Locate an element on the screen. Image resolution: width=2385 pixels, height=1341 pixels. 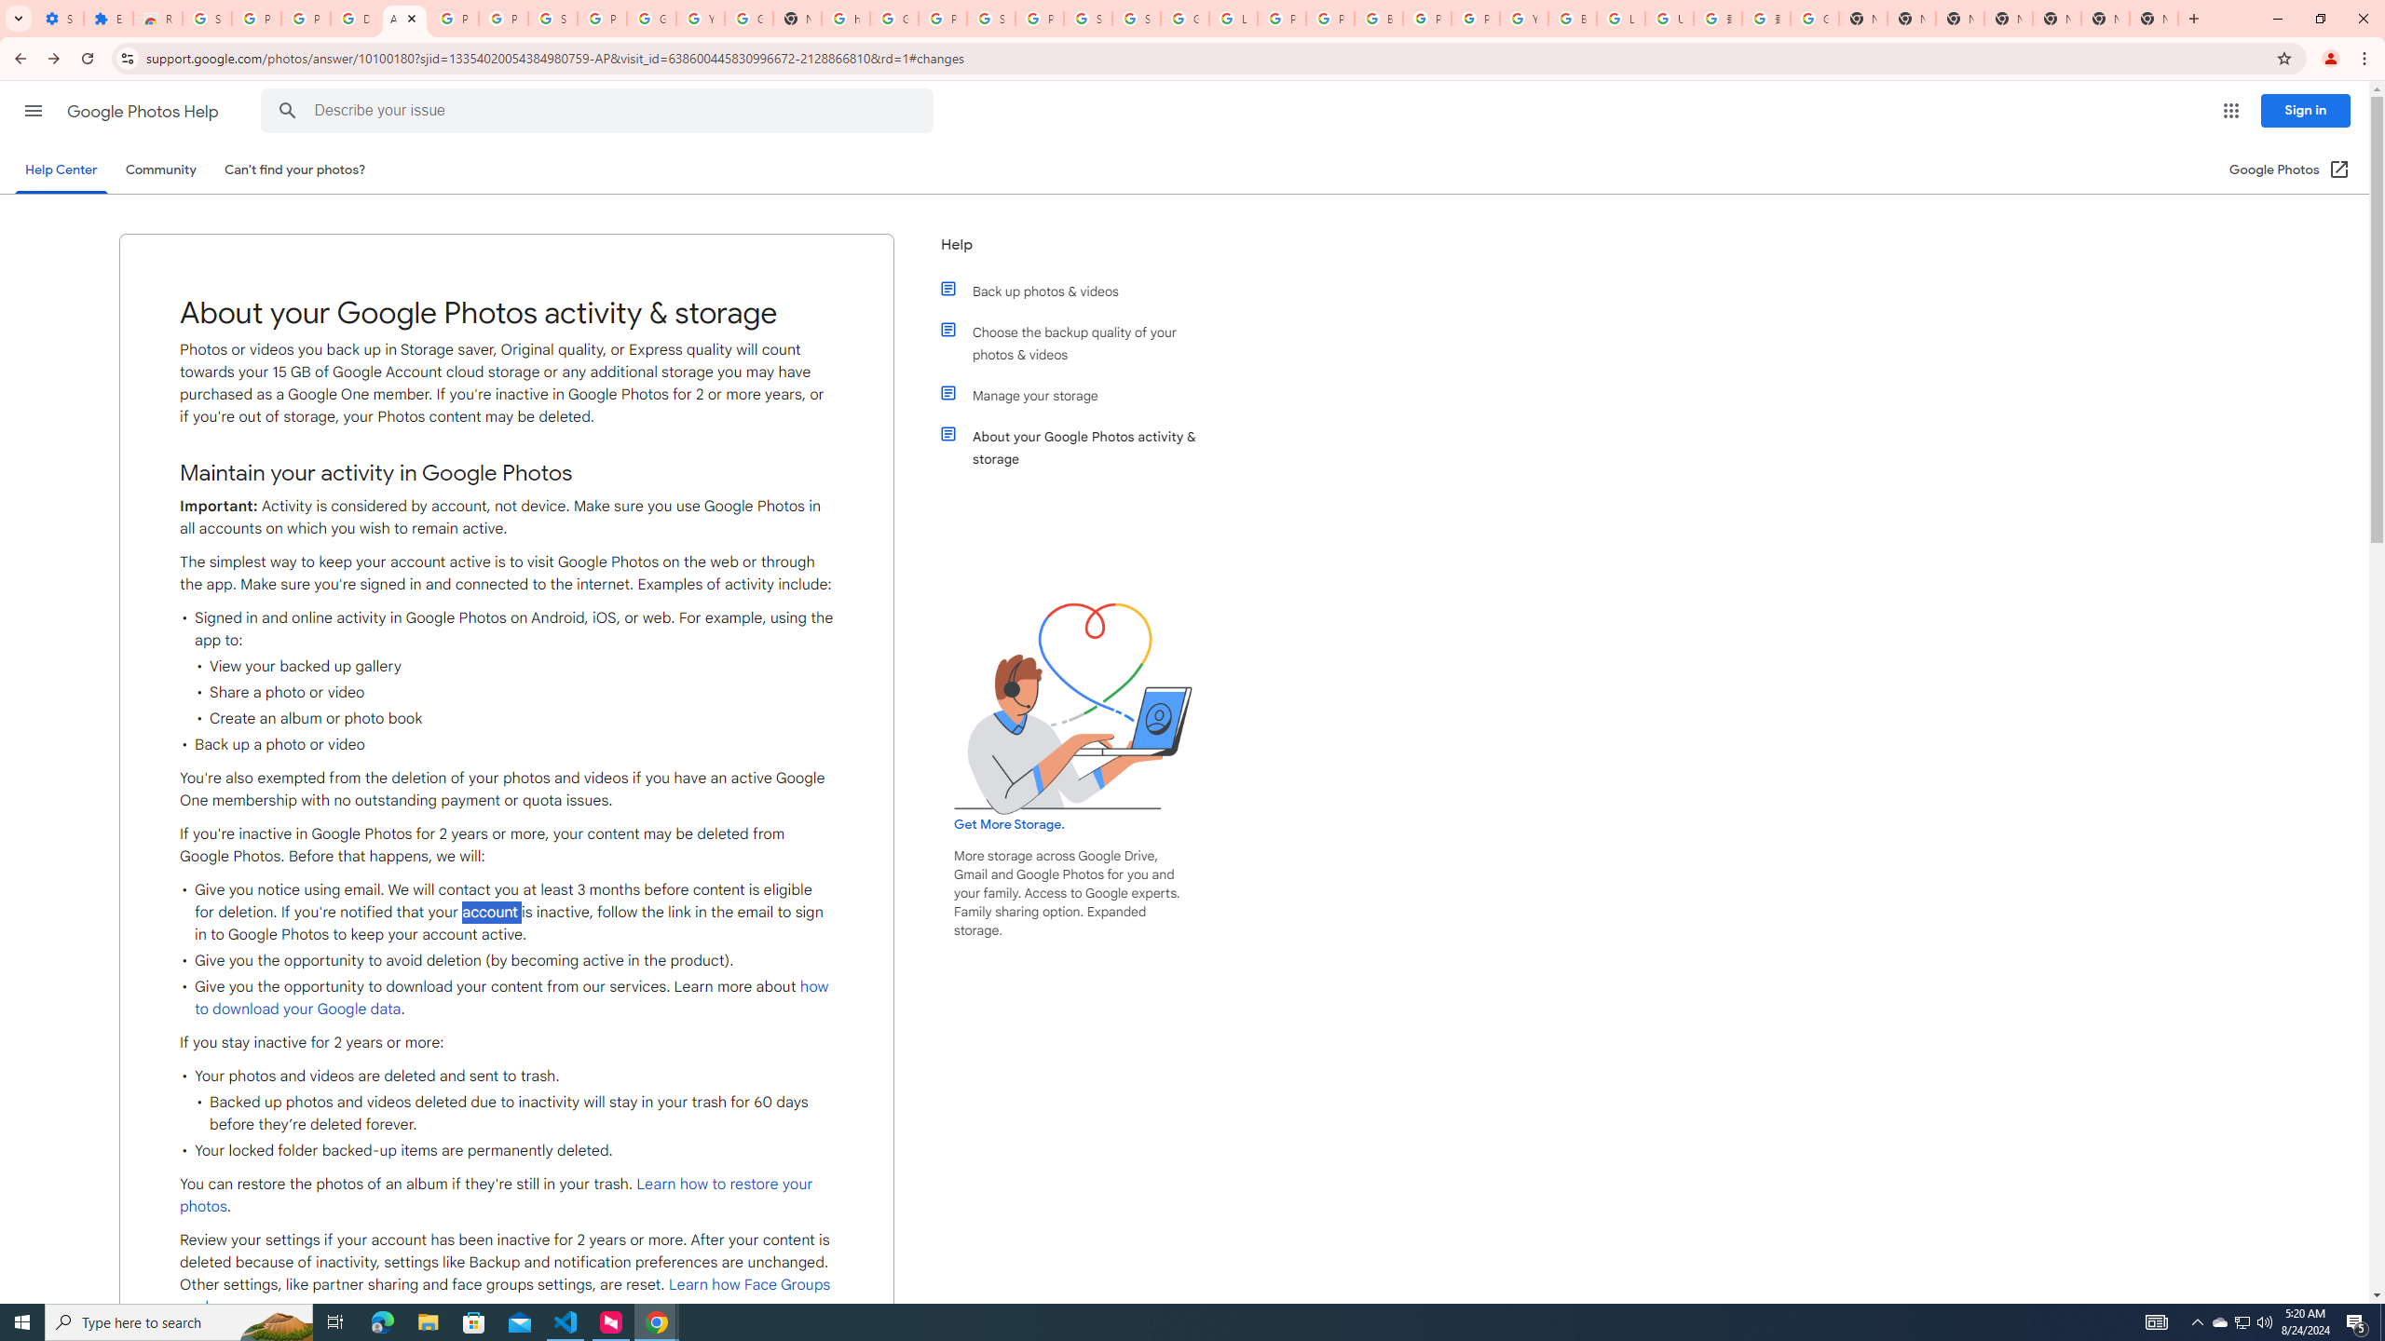
Google Photos Help is located at coordinates (143, 112).